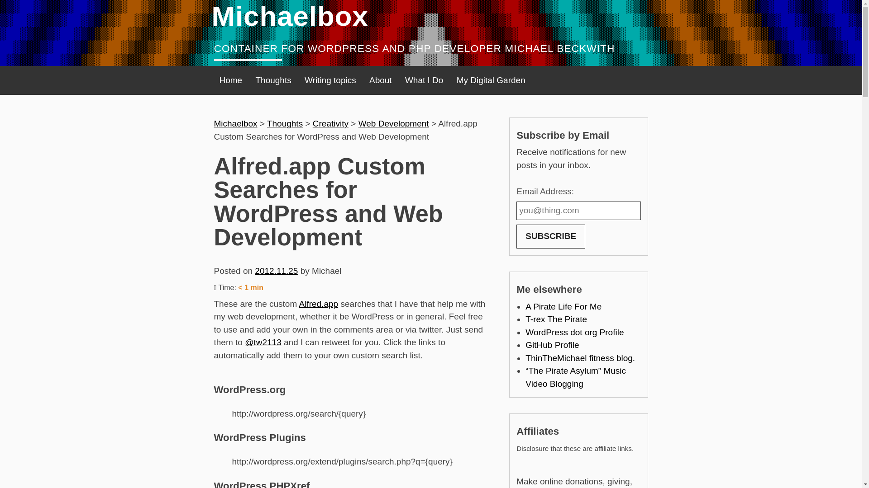 The width and height of the screenshot is (869, 488). What do you see at coordinates (550, 236) in the screenshot?
I see `Subscribe` at bounding box center [550, 236].